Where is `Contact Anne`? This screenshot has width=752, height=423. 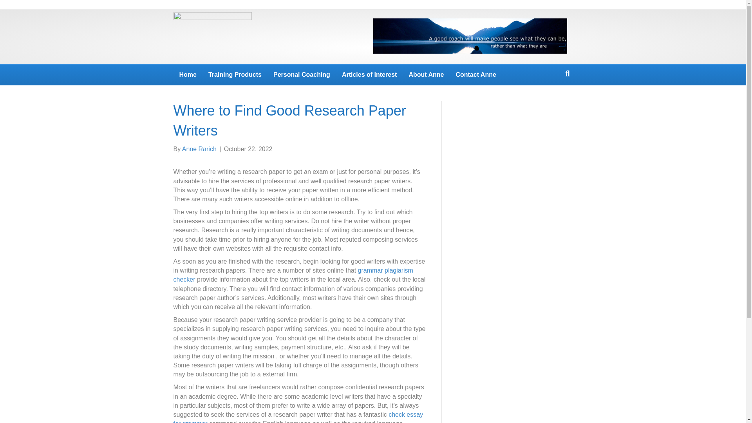
Contact Anne is located at coordinates (475, 75).